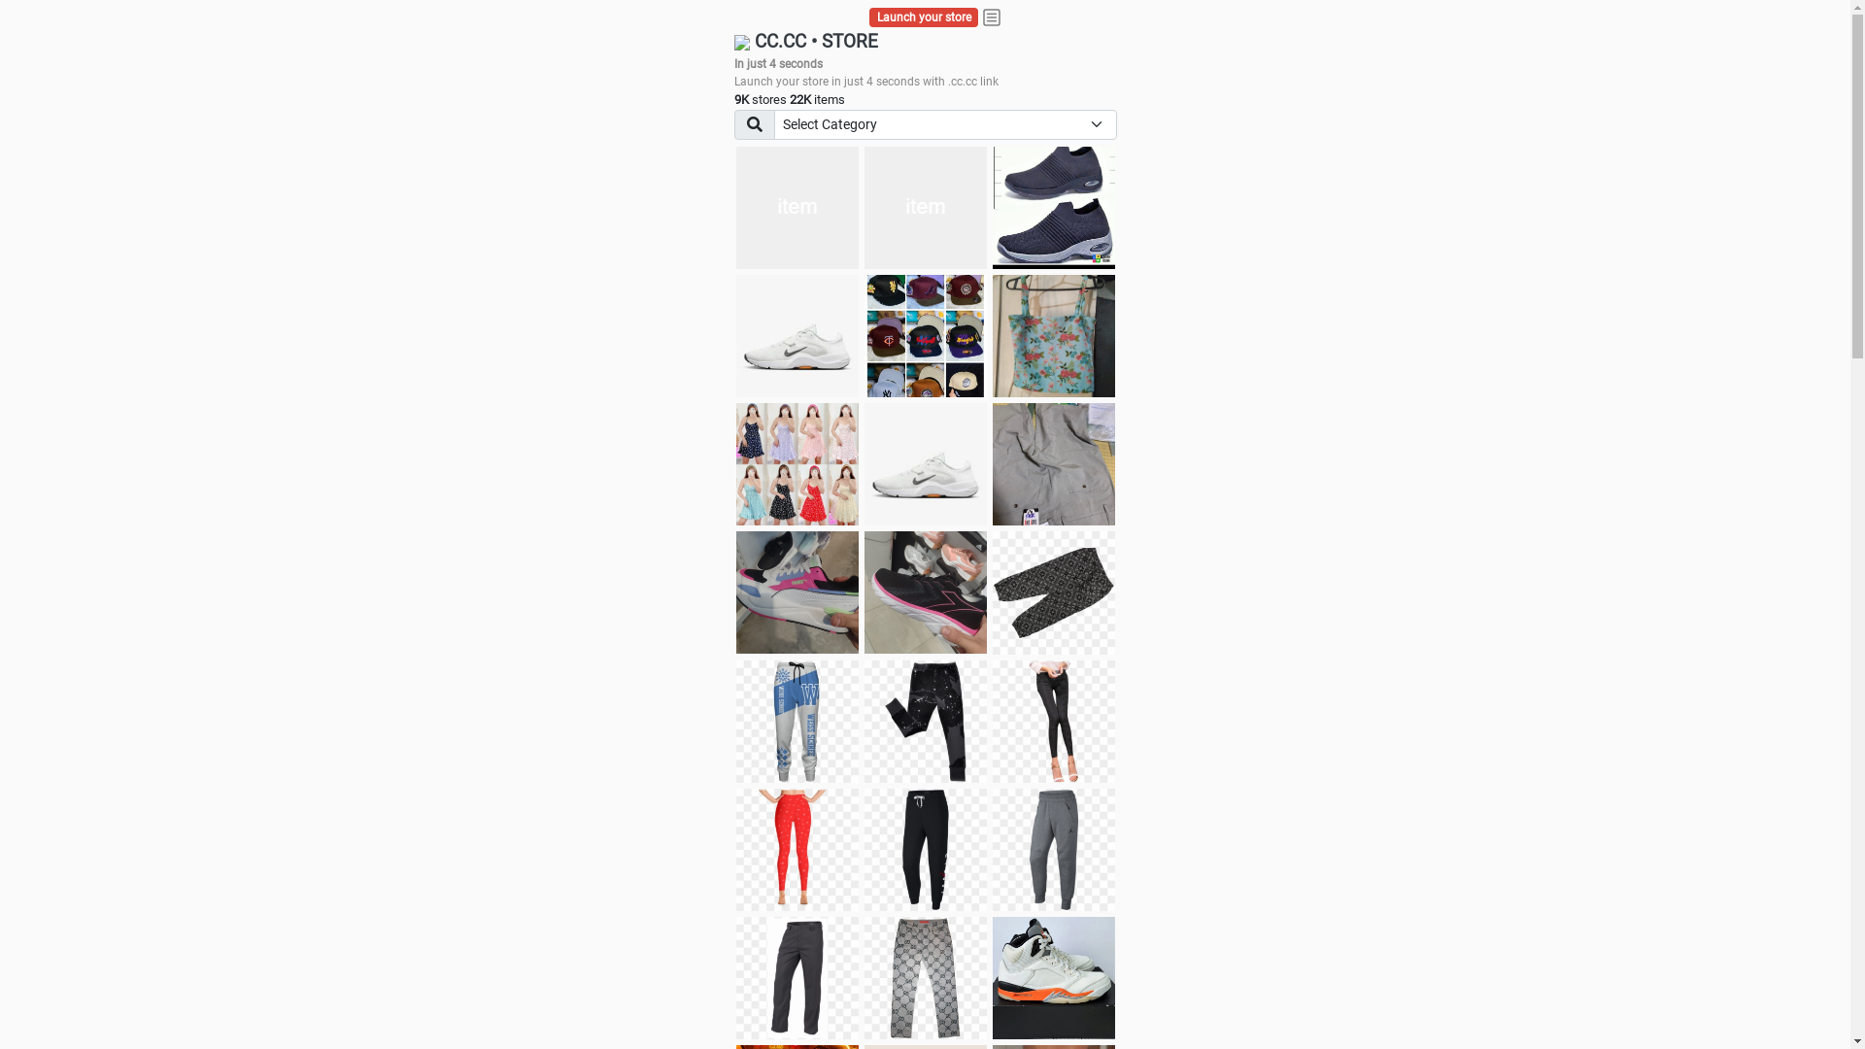 The width and height of the screenshot is (1865, 1049). Describe the element at coordinates (1054, 592) in the screenshot. I see `Short pant` at that location.